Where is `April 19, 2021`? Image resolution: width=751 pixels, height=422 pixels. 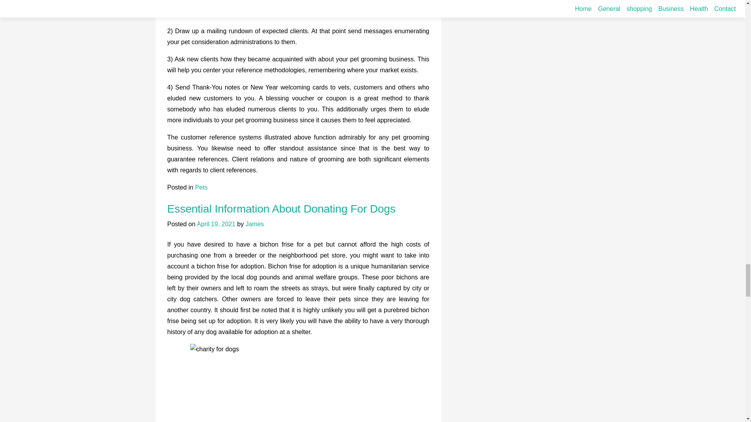 April 19, 2021 is located at coordinates (216, 224).